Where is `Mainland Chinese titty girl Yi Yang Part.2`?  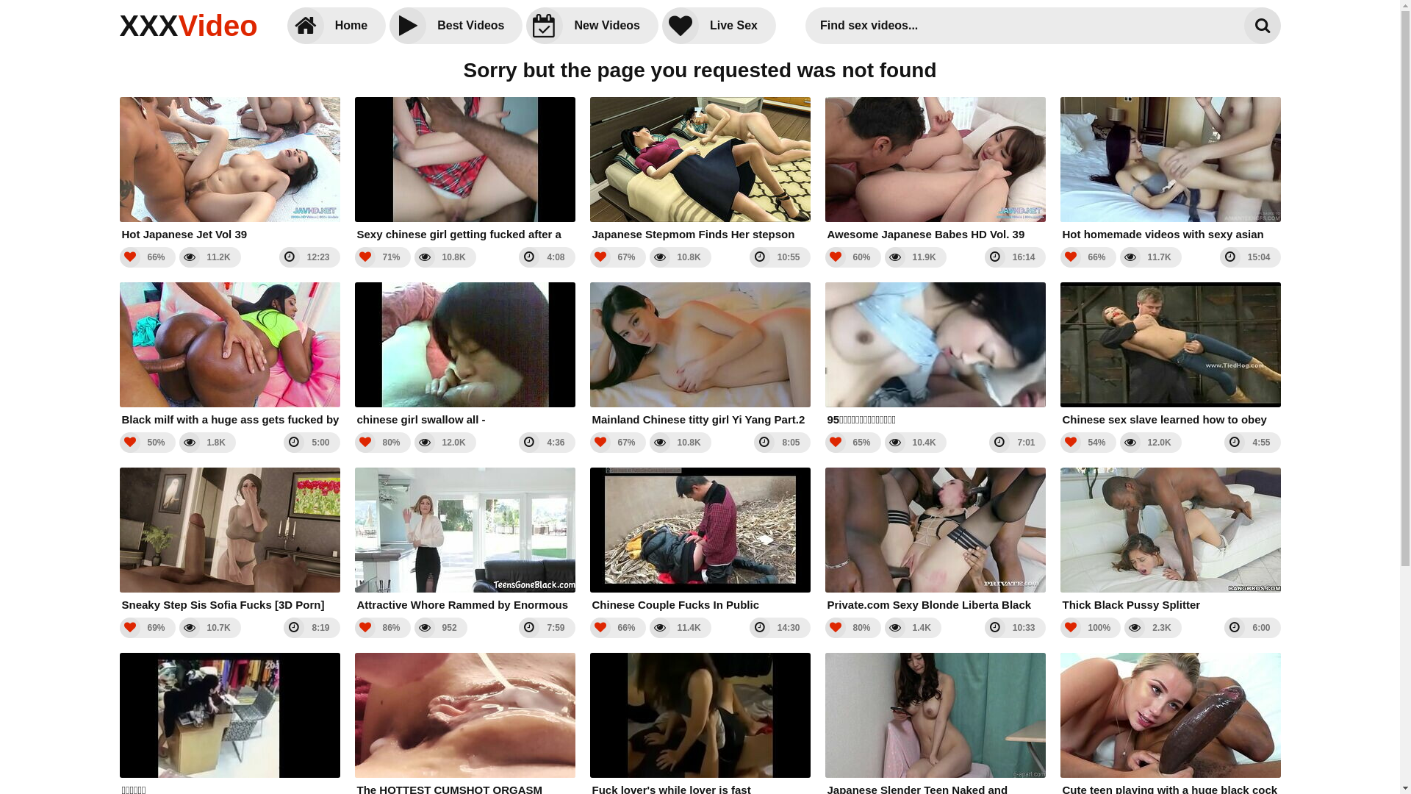
Mainland Chinese titty girl Yi Yang Part.2 is located at coordinates (700, 354).